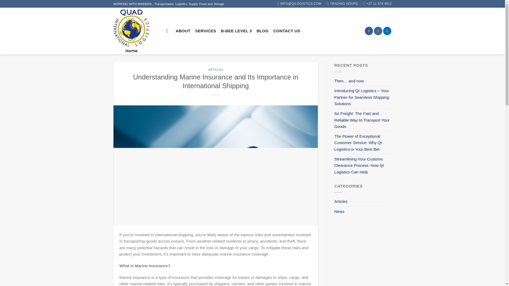 The width and height of the screenshot is (509, 286). I want to click on B-BEE LEVEL 3, so click(236, 31).